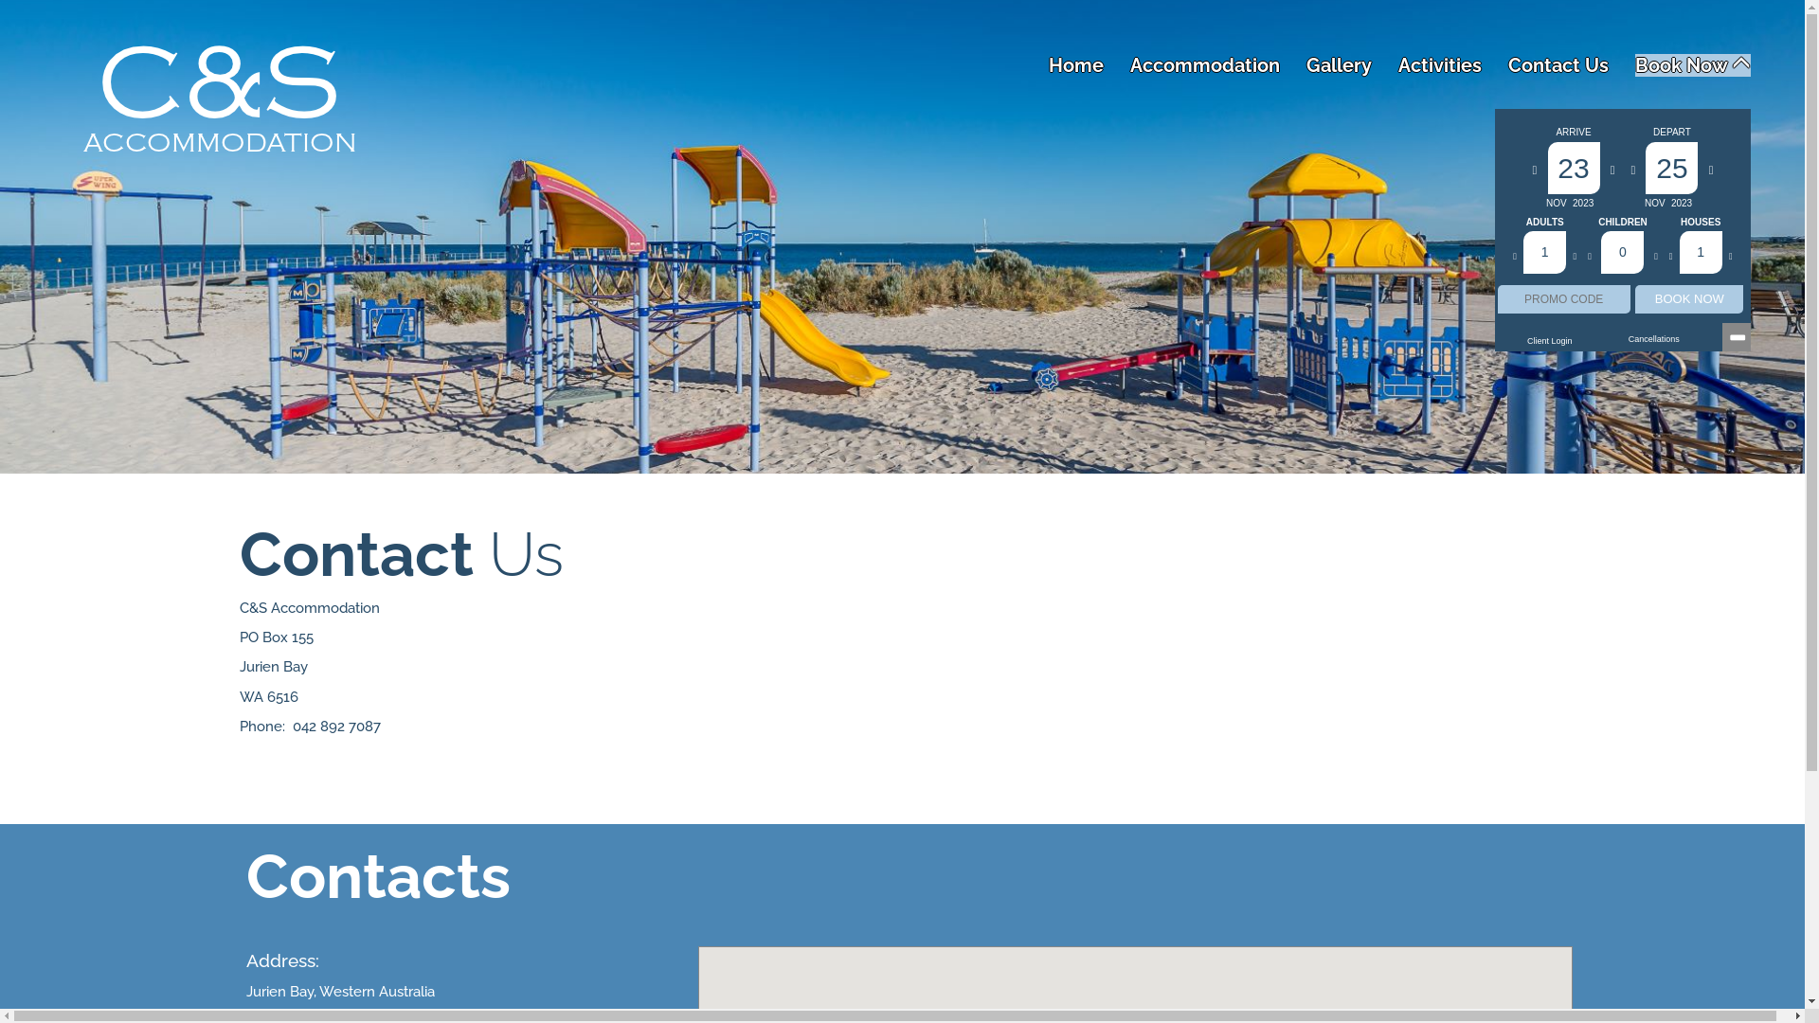 Image resolution: width=1819 pixels, height=1023 pixels. Describe the element at coordinates (1340, 65) in the screenshot. I see `Gallery` at that location.